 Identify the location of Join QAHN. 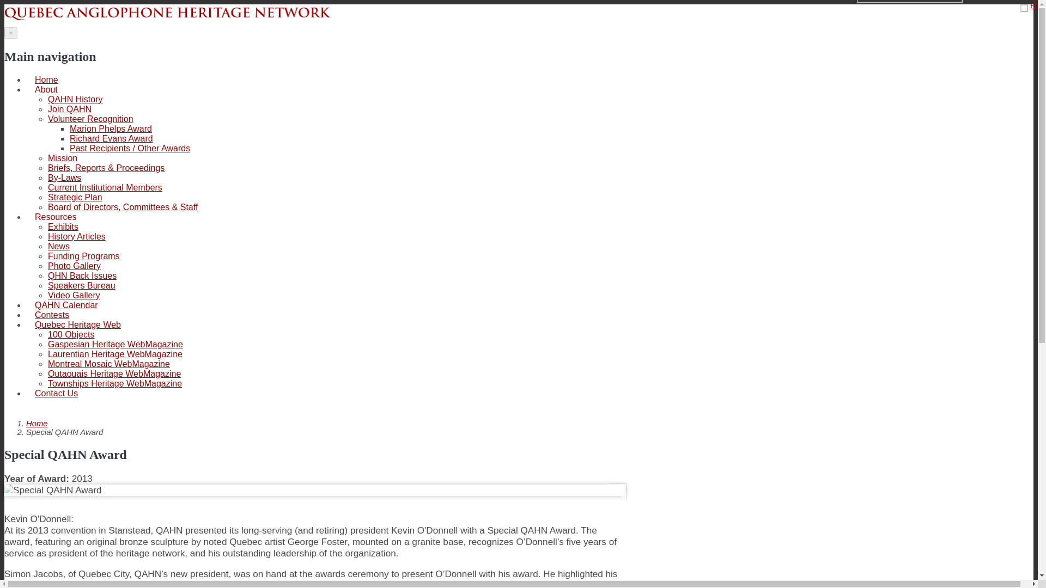
(70, 109).